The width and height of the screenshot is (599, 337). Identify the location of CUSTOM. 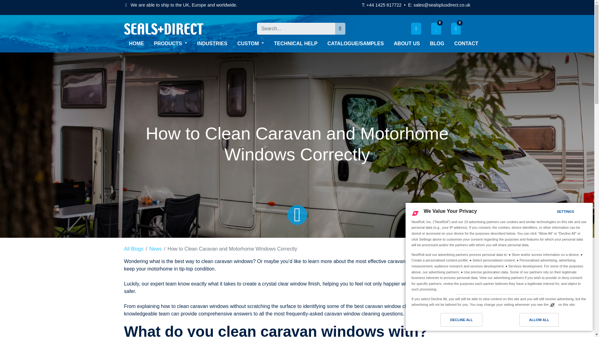
(251, 43).